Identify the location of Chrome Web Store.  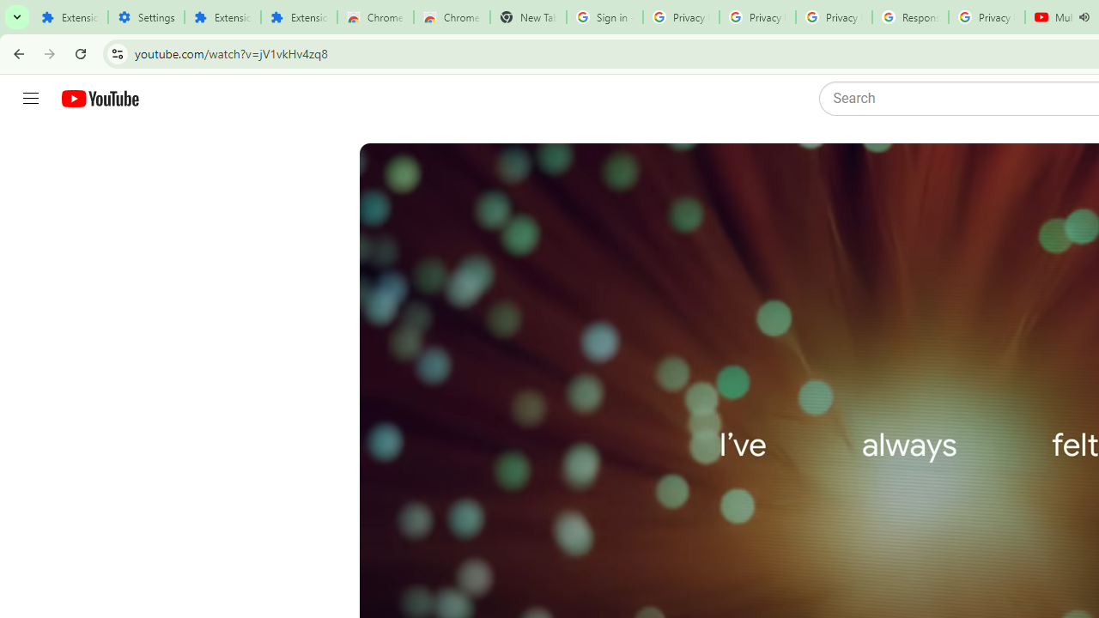
(376, 17).